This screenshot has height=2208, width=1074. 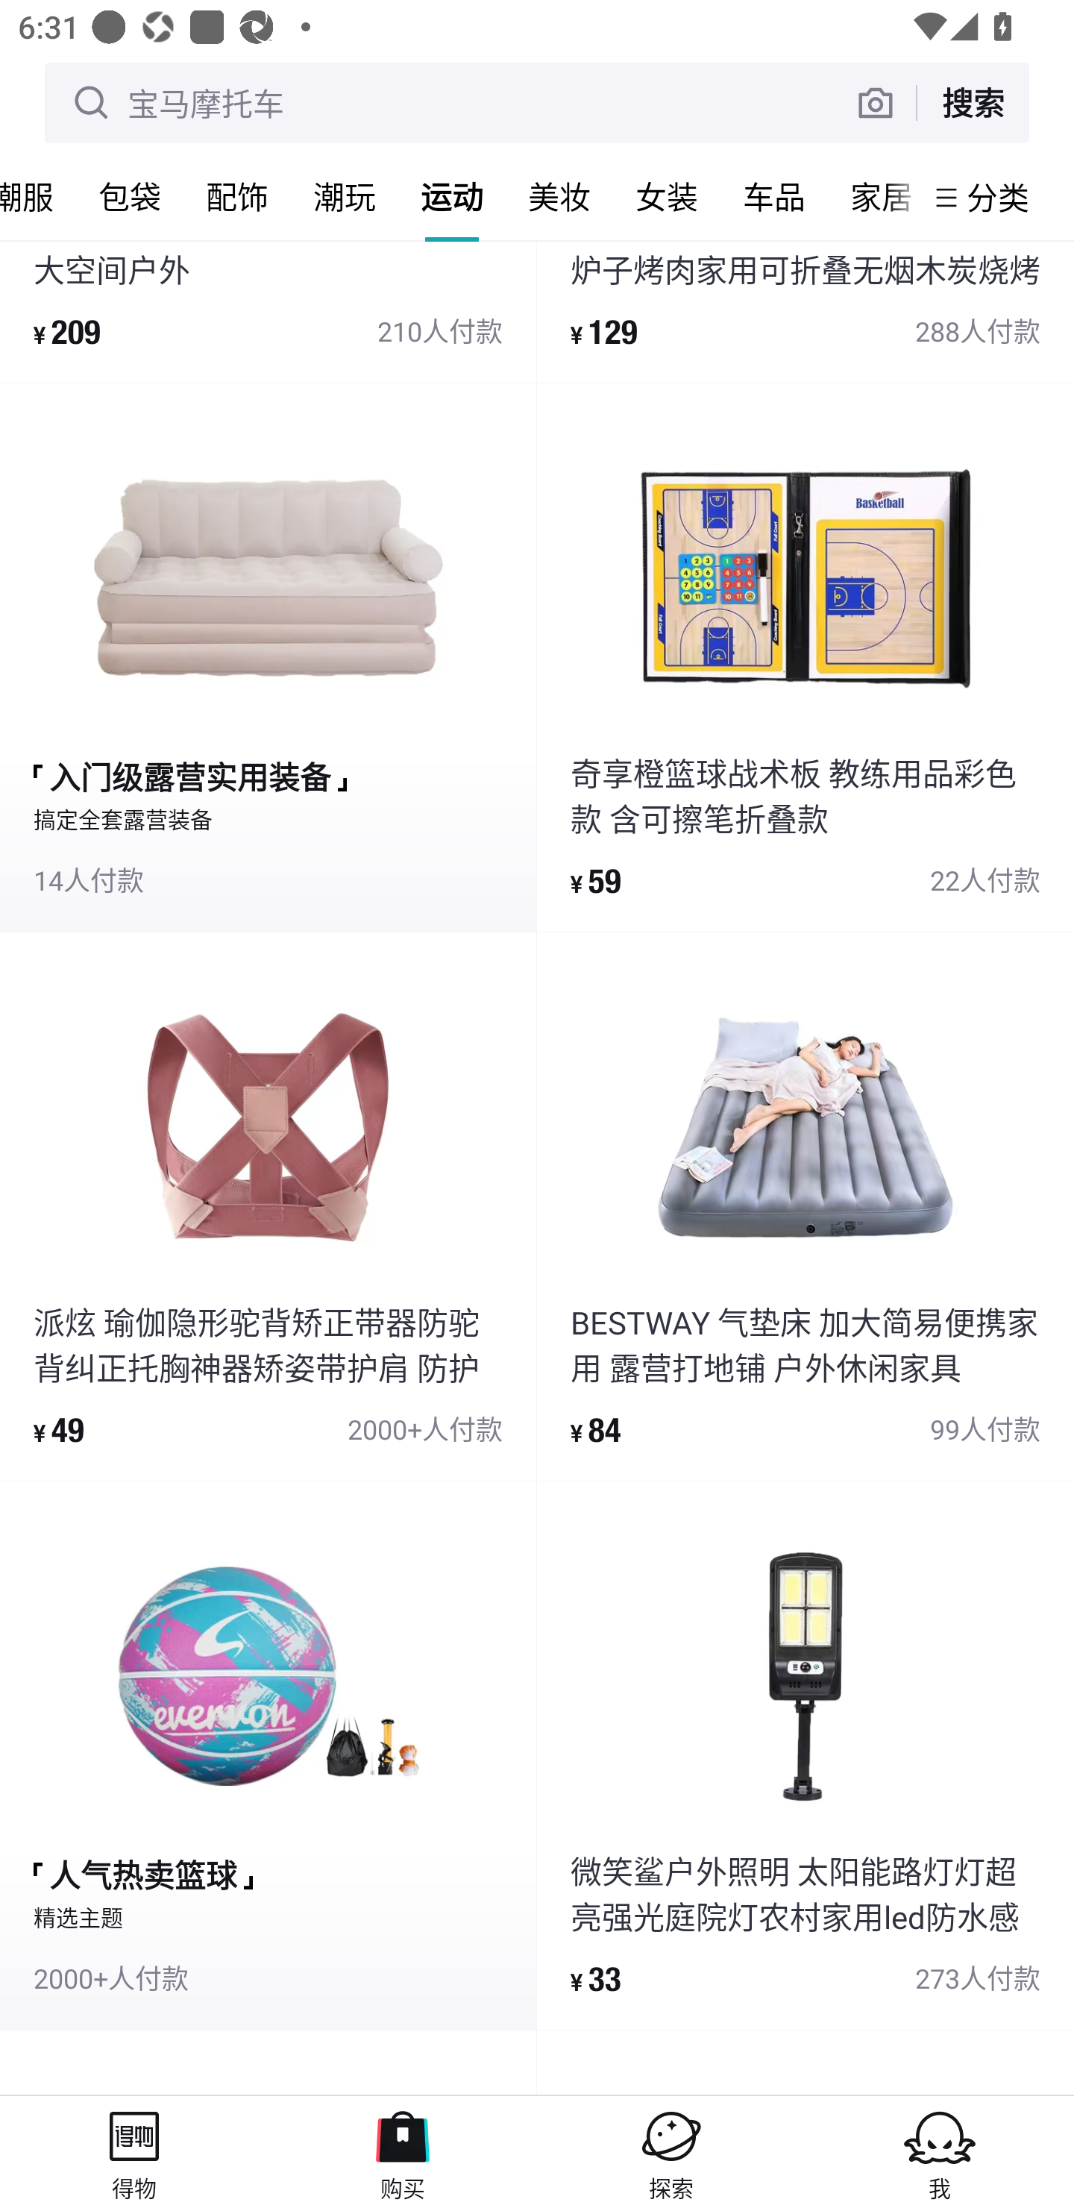 I want to click on 得物, so click(x=134, y=2151).